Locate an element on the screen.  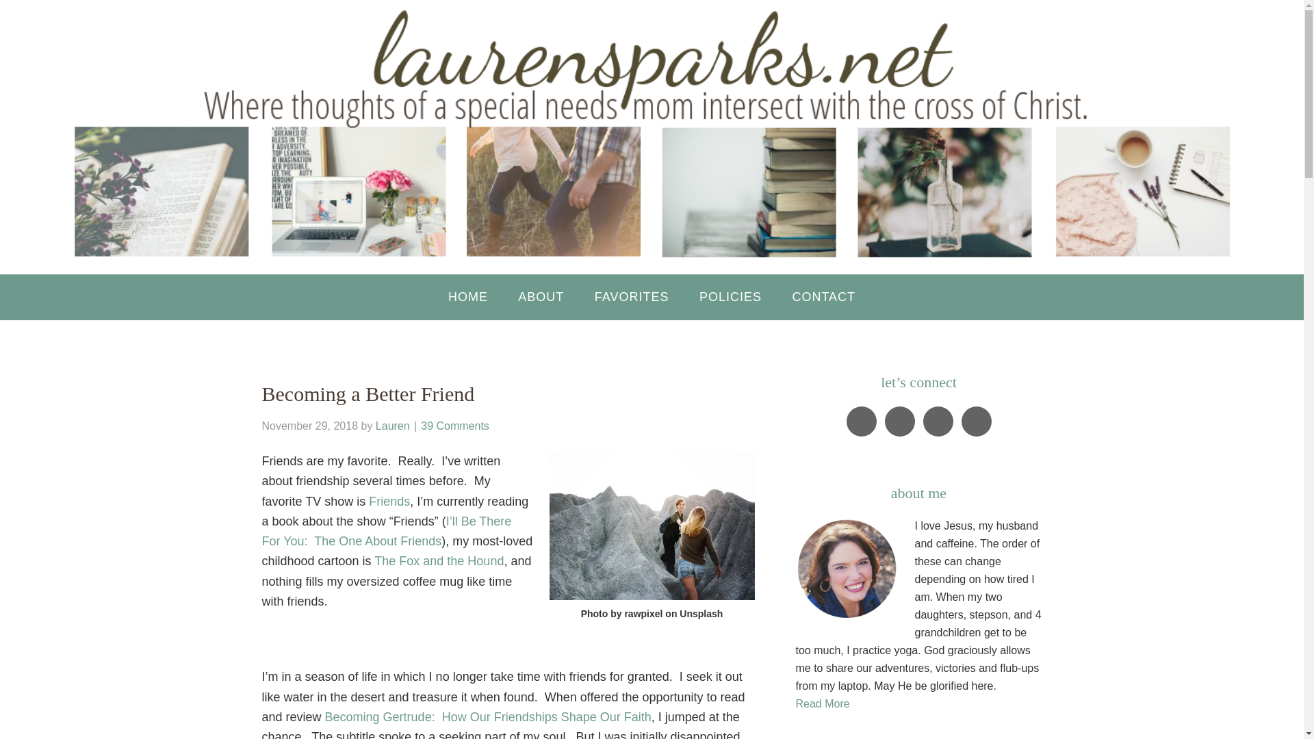
Friends is located at coordinates (389, 501).